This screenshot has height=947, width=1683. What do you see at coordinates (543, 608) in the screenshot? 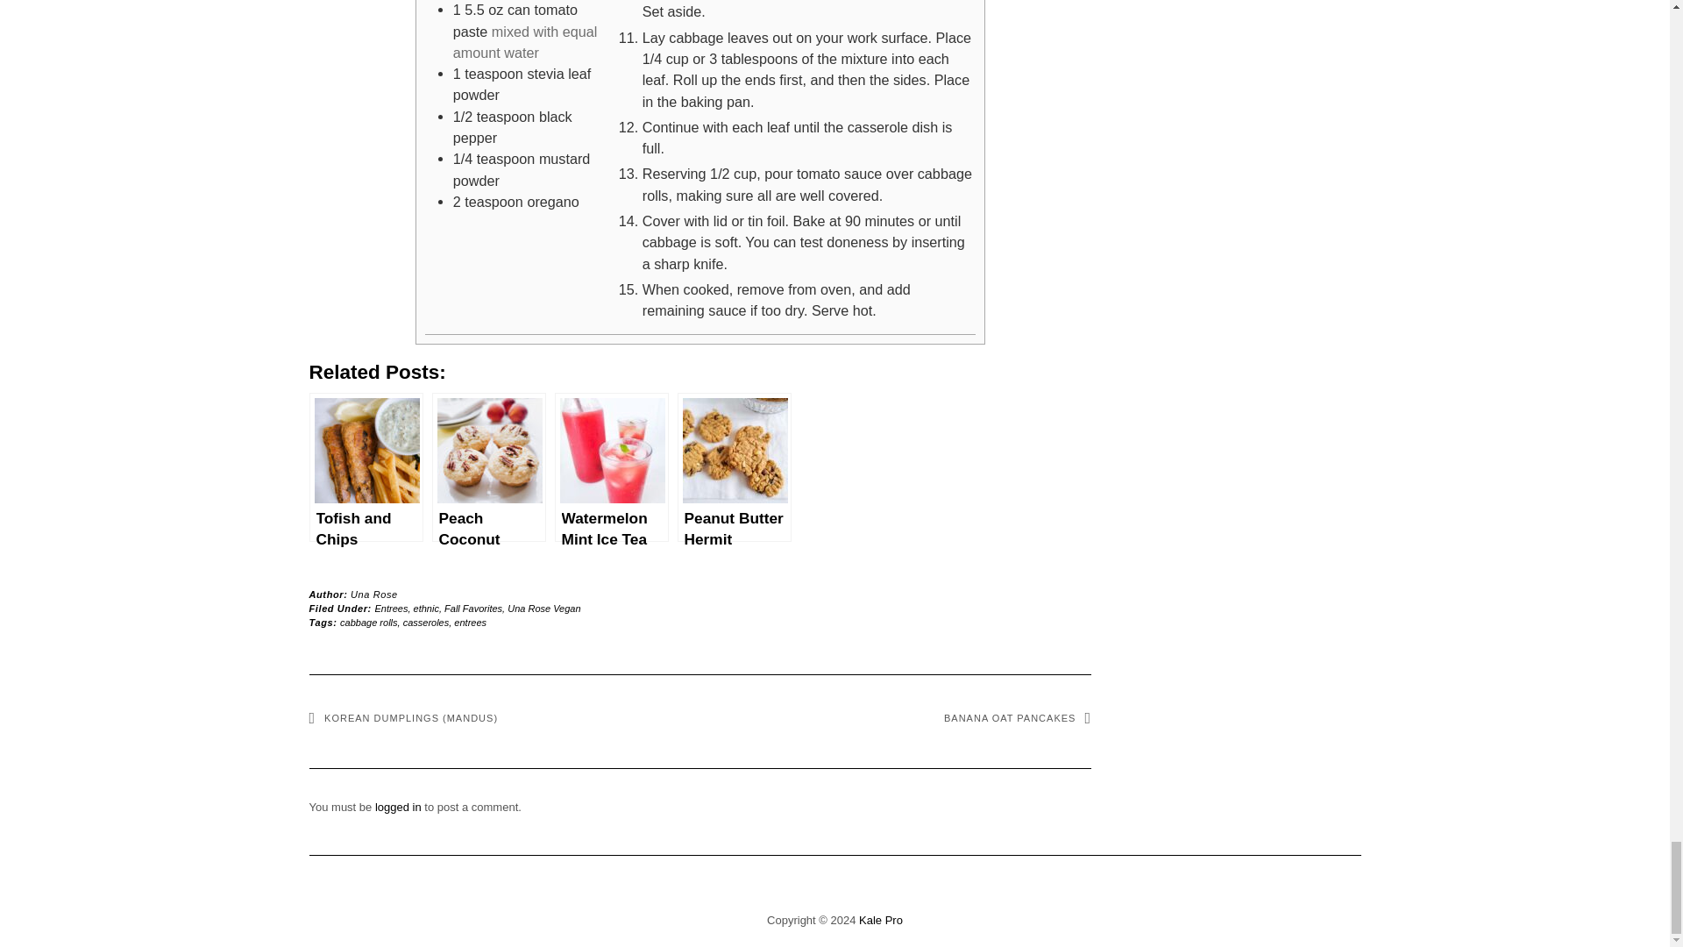
I see `Una Rose Vegan` at bounding box center [543, 608].